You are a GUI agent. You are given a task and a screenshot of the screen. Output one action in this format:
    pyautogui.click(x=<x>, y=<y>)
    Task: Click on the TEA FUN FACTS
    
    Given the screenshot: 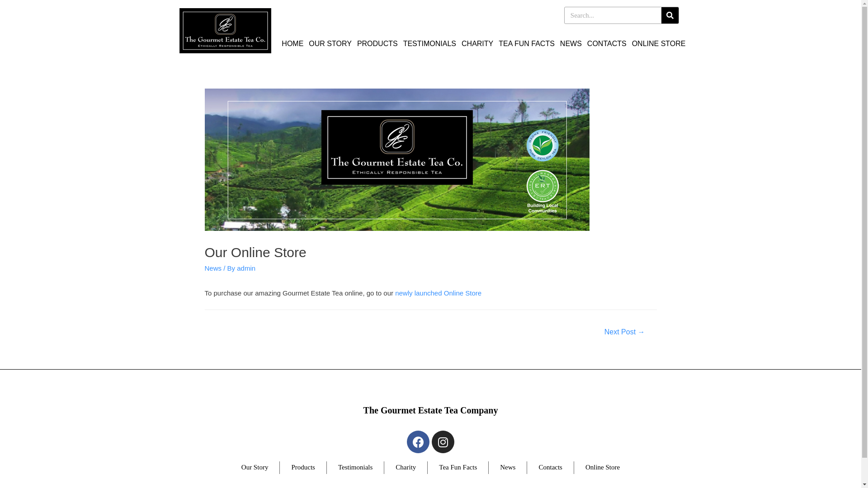 What is the action you would take?
    pyautogui.click(x=527, y=44)
    